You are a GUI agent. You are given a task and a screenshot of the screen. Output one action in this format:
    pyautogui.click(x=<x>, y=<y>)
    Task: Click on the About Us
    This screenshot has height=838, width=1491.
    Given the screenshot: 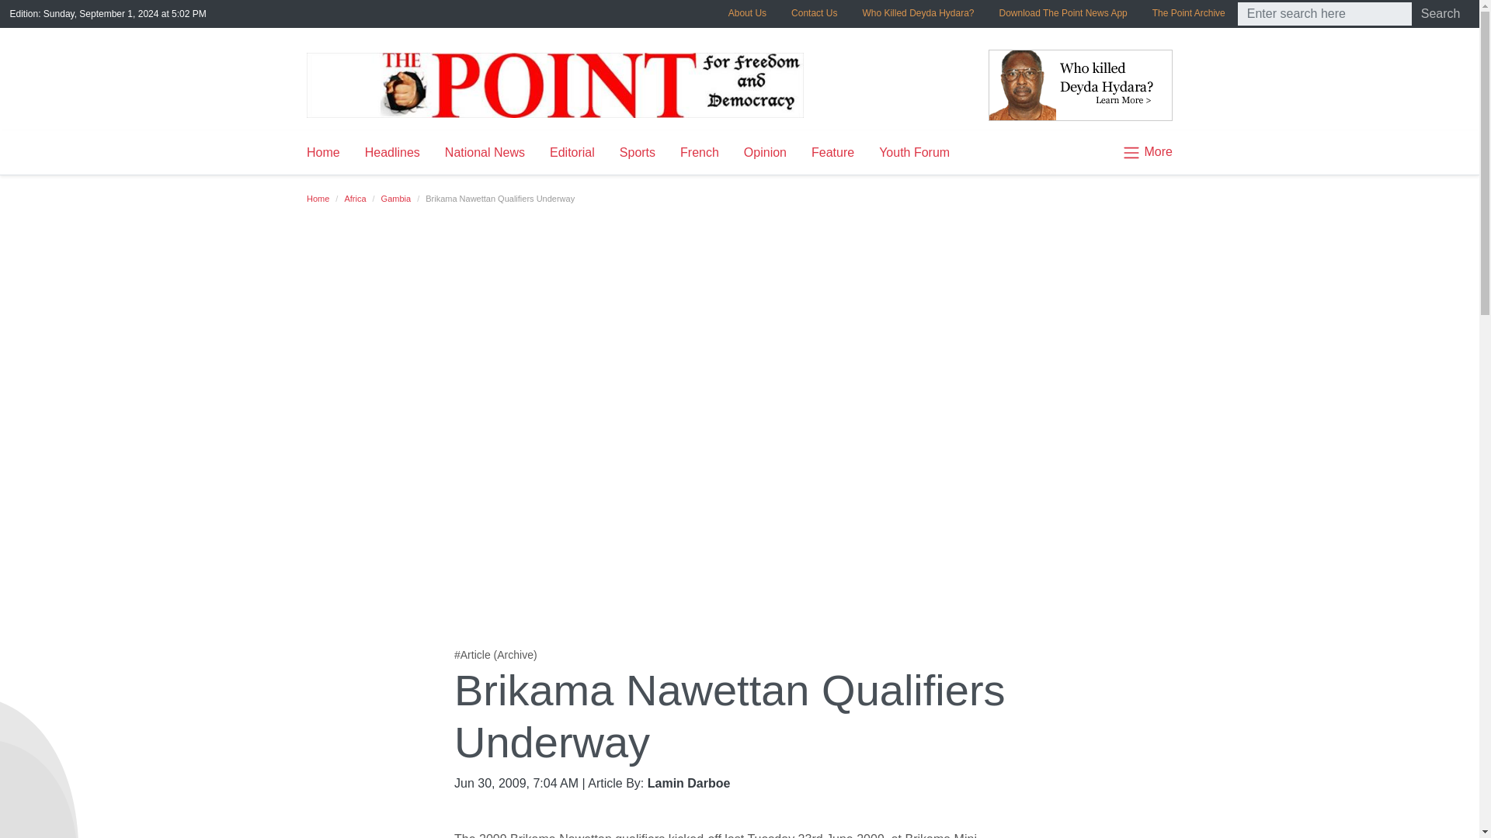 What is the action you would take?
    pyautogui.click(x=747, y=12)
    